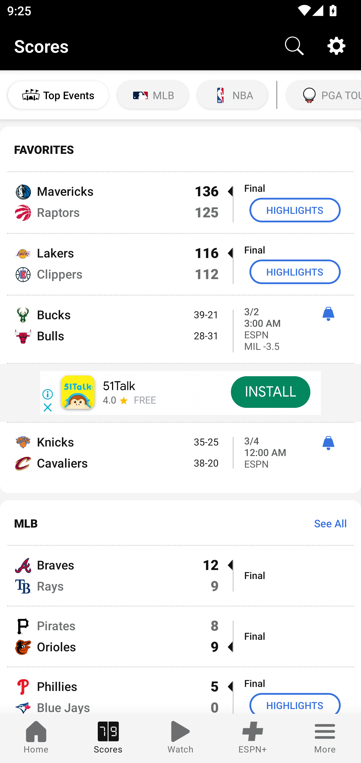 This screenshot has width=361, height=763. What do you see at coordinates (180, 264) in the screenshot?
I see `Lakers 116  Final Clippers 112 HIGHLIGHTS` at bounding box center [180, 264].